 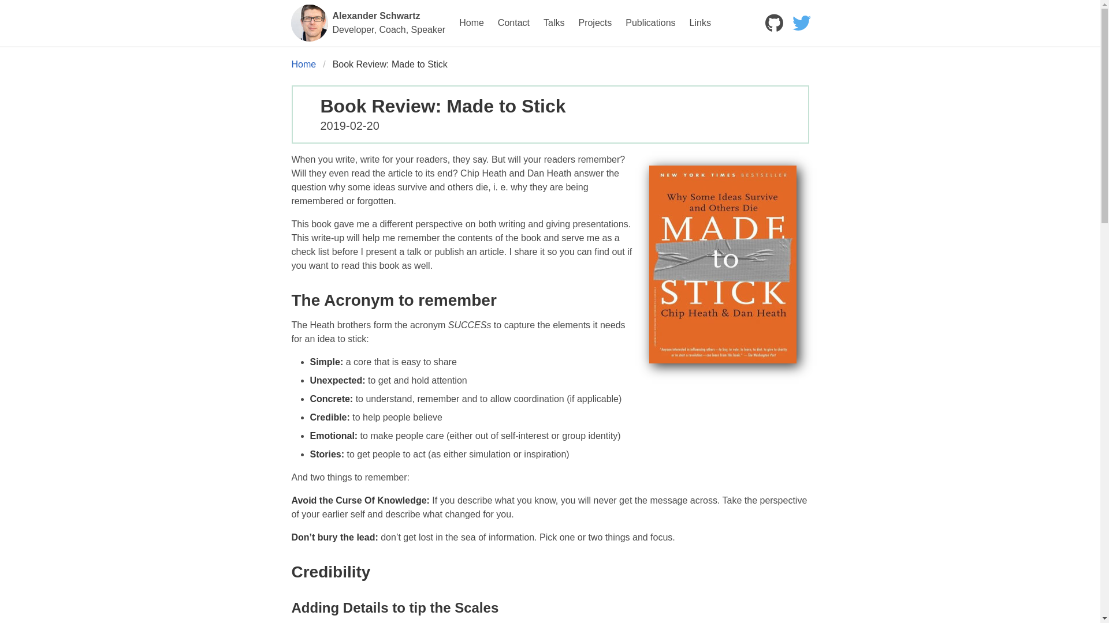 What do you see at coordinates (773, 23) in the screenshot?
I see `Github` at bounding box center [773, 23].